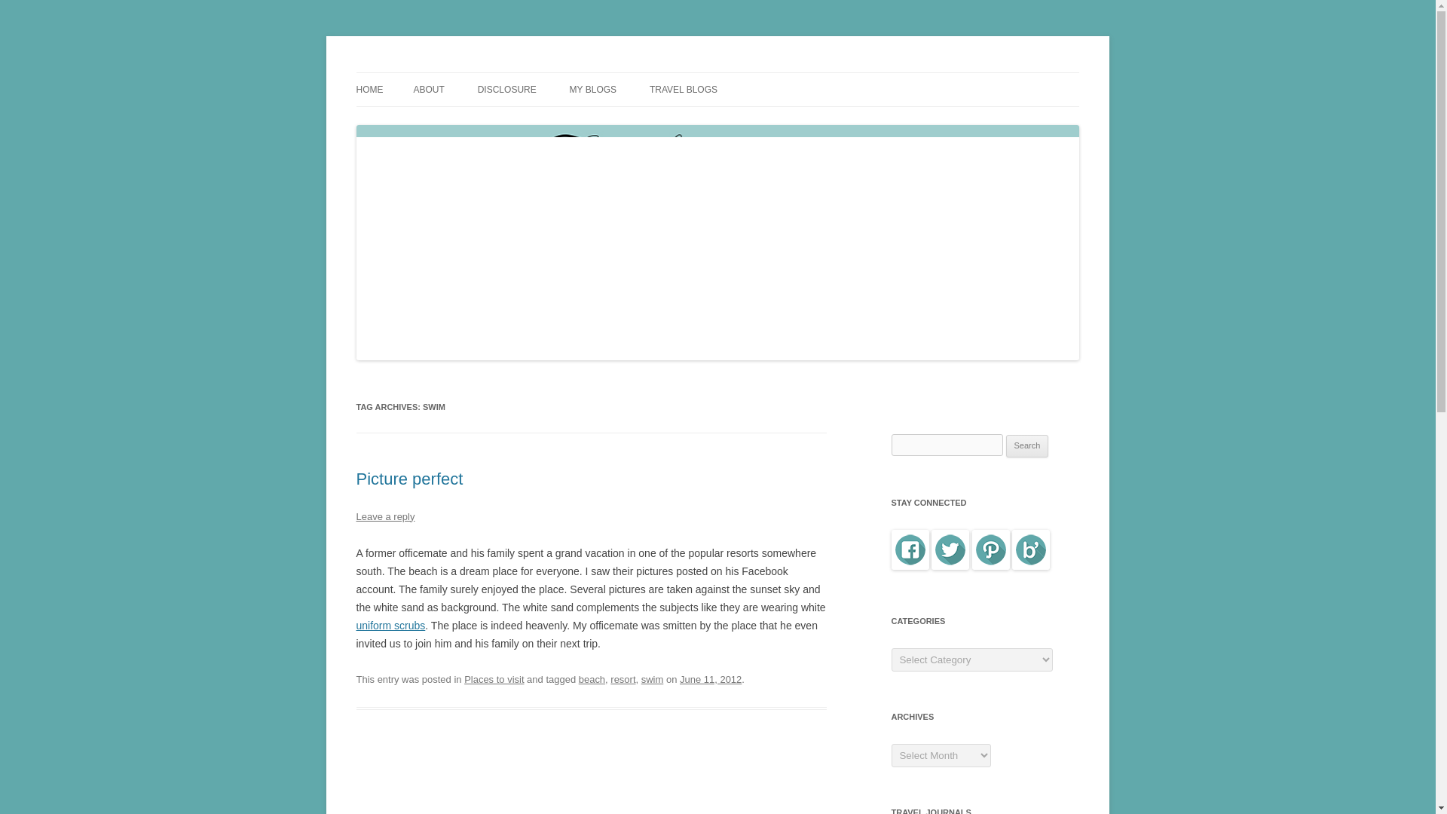  Describe the element at coordinates (623, 680) in the screenshot. I see `resort` at that location.